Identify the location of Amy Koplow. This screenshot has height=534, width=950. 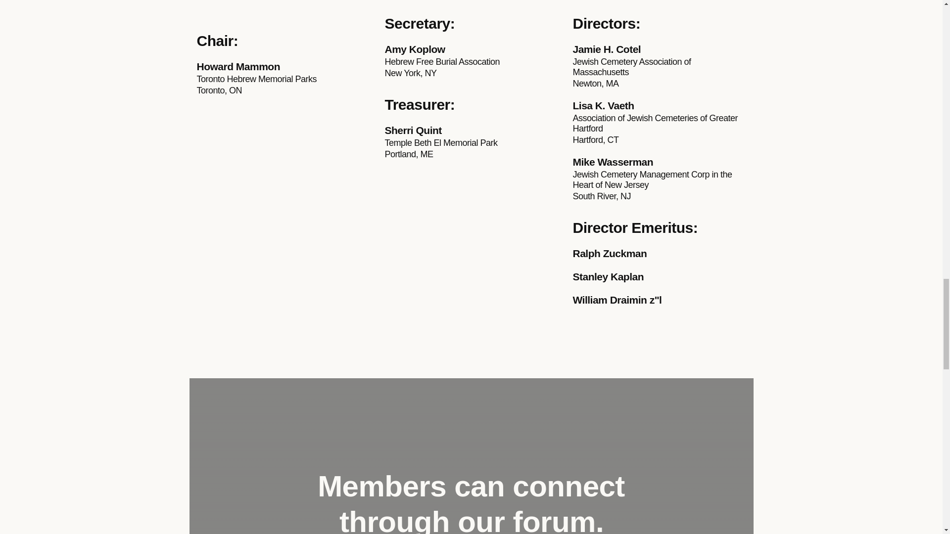
(471, 49).